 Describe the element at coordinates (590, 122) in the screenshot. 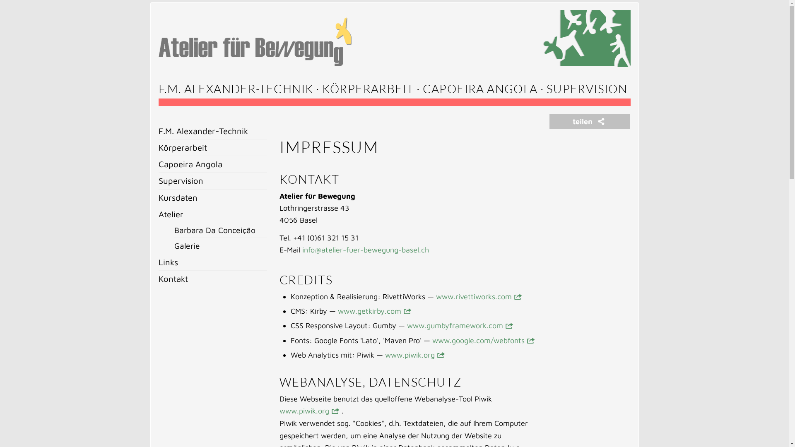

I see `teilen` at that location.